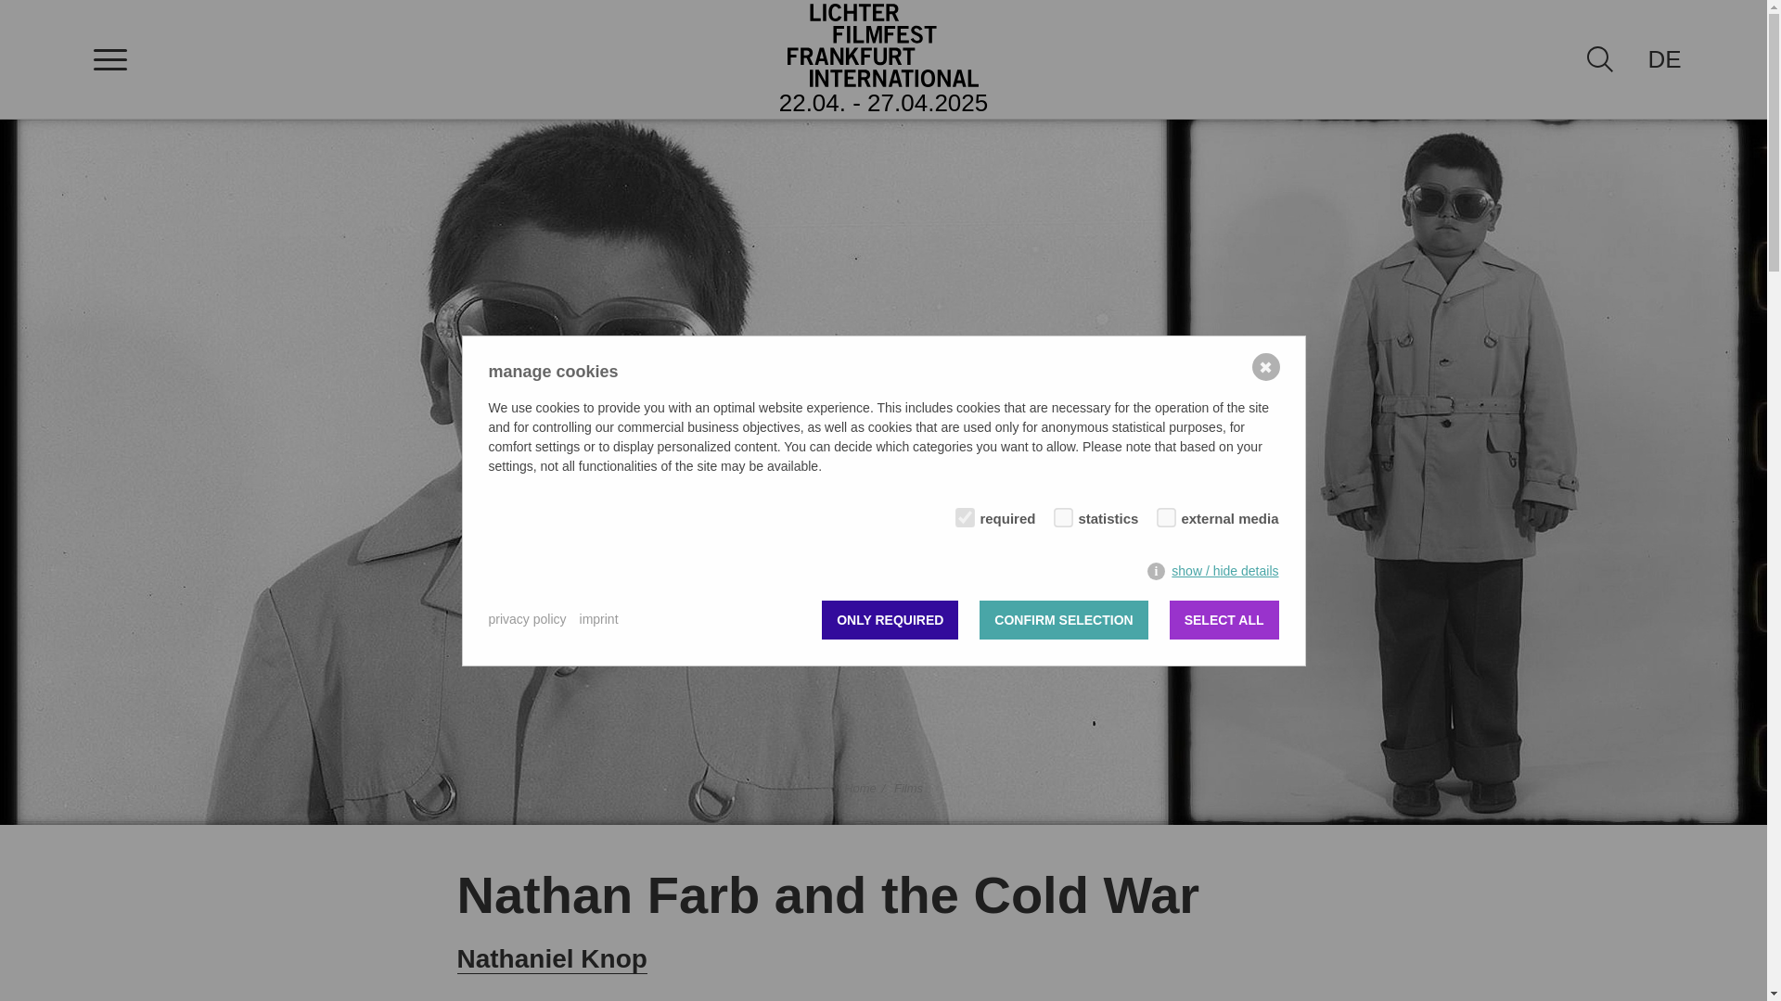  What do you see at coordinates (1161, 513) in the screenshot?
I see `on` at bounding box center [1161, 513].